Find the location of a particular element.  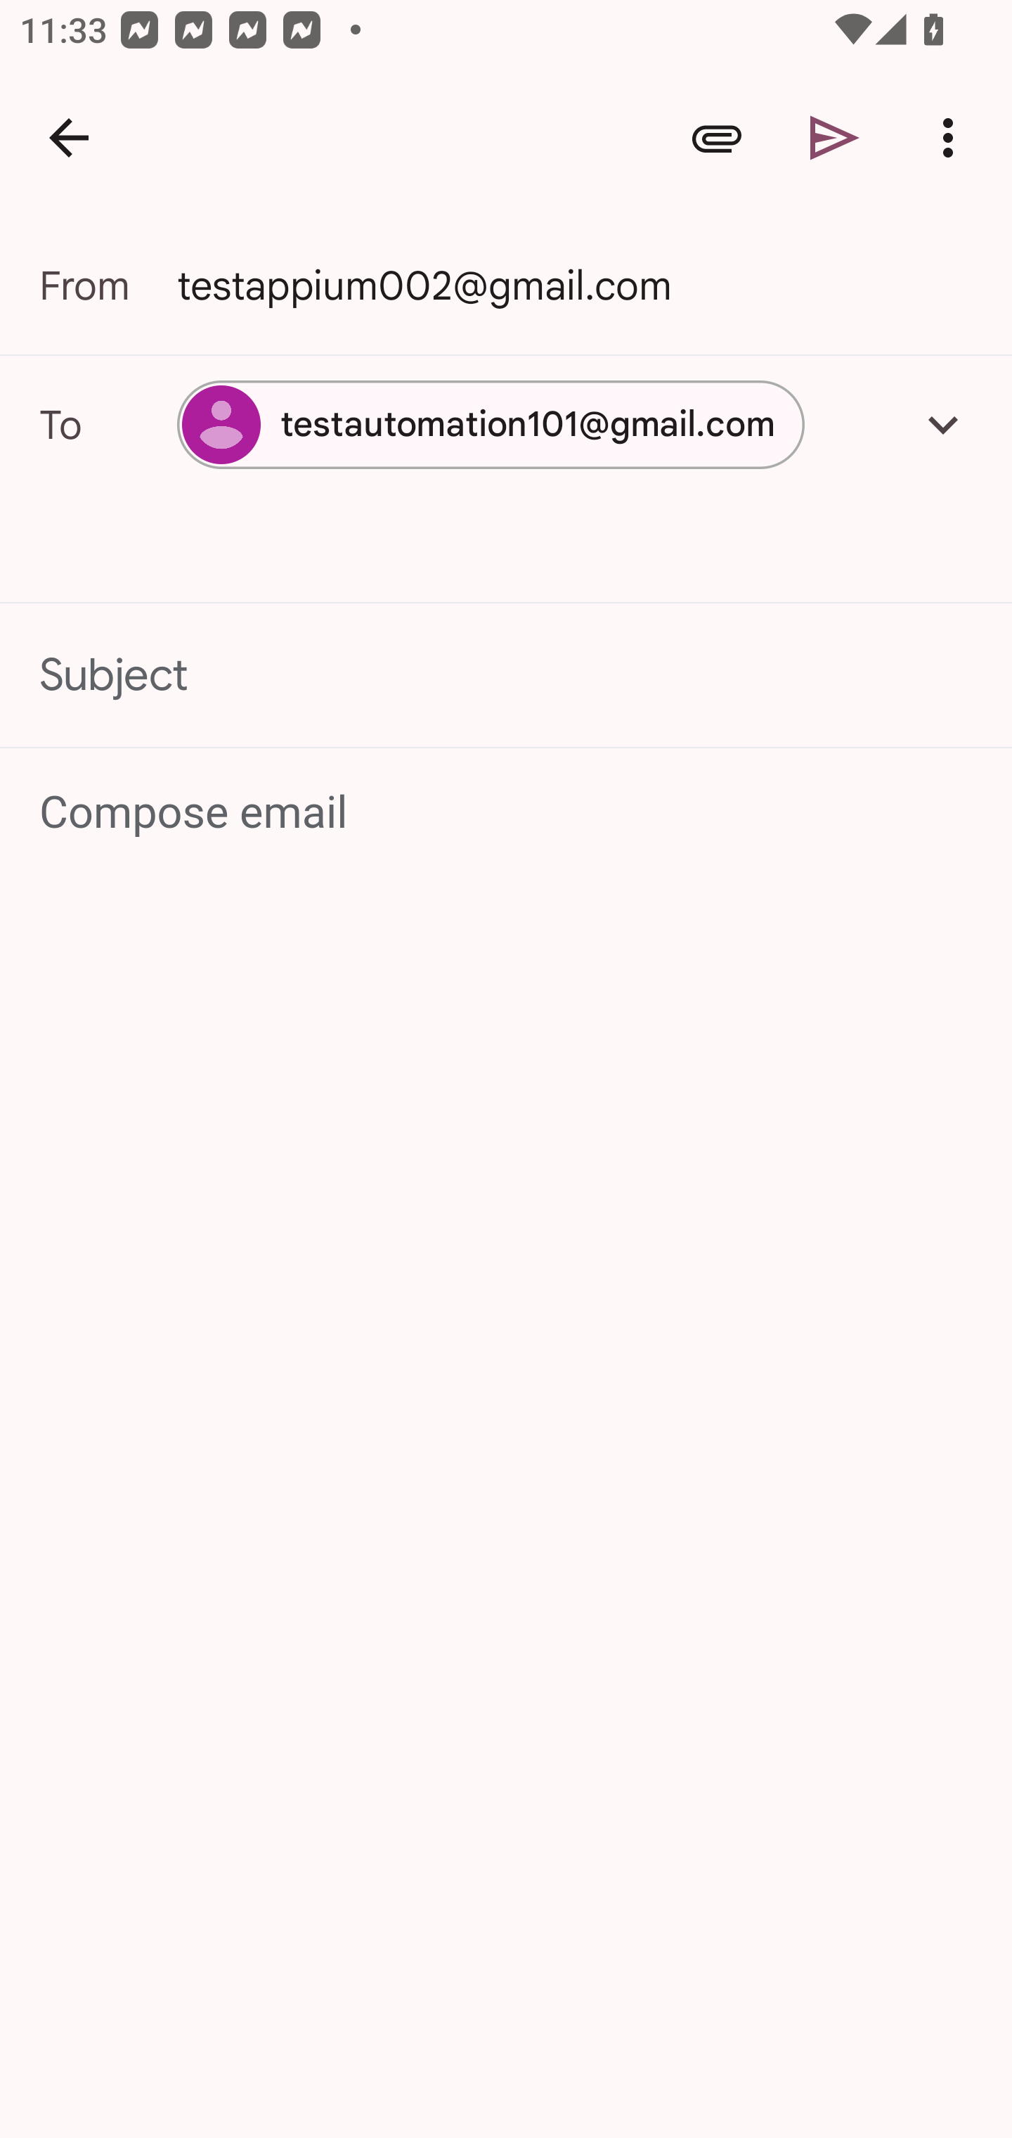

From is located at coordinates (108, 286).